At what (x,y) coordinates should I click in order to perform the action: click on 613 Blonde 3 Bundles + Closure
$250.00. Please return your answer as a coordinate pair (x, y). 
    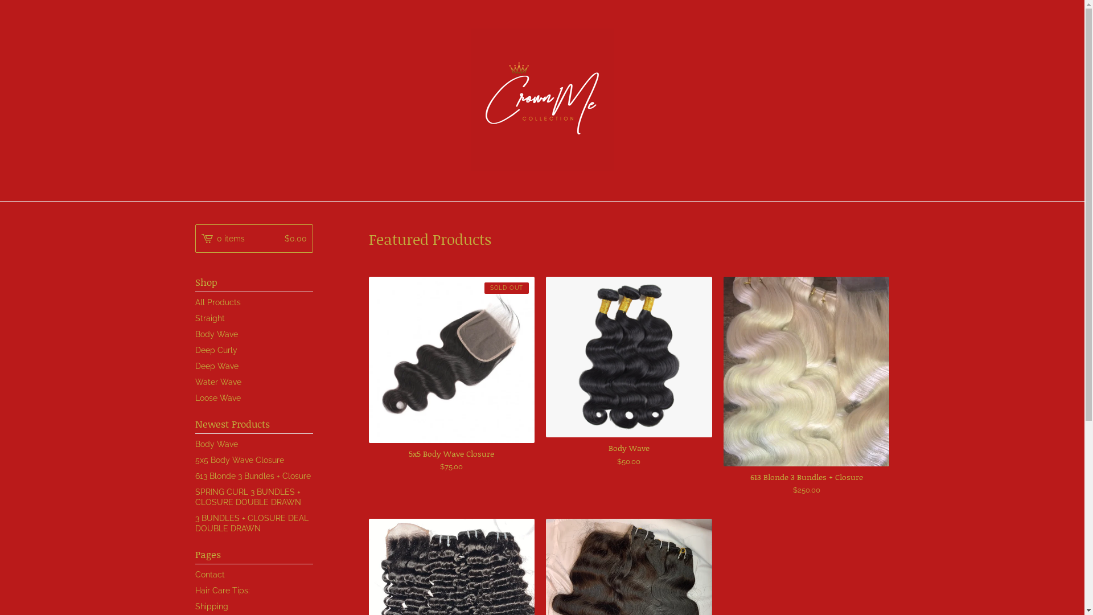
    Looking at the image, I should click on (807, 386).